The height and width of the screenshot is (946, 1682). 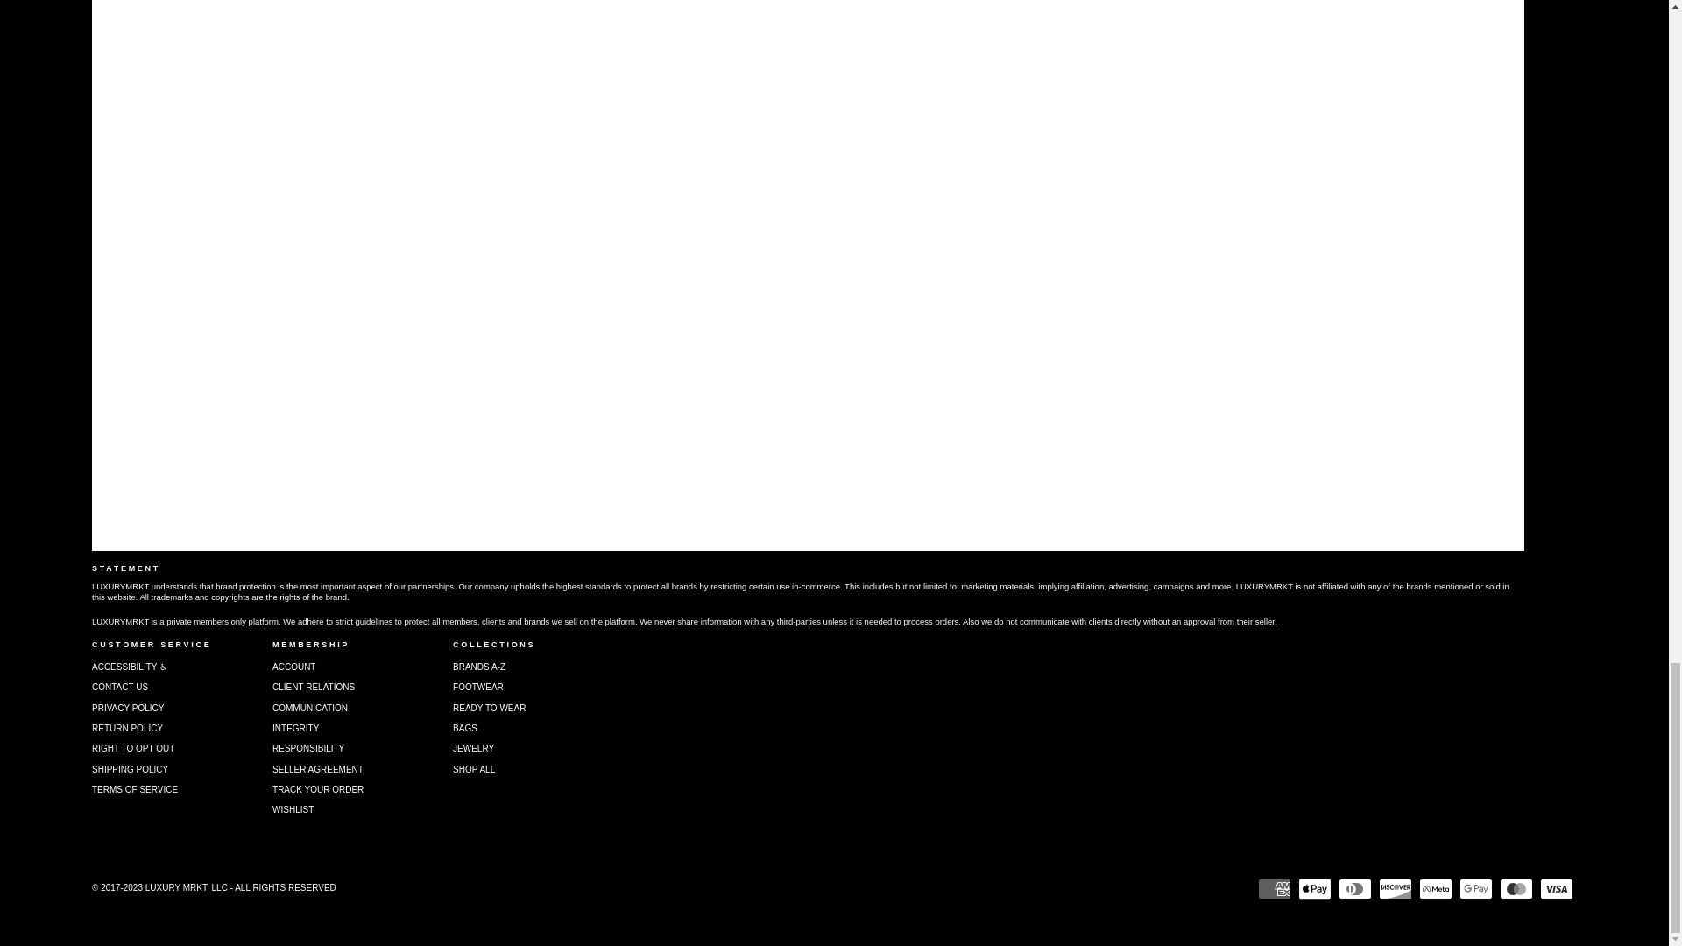 I want to click on Visa, so click(x=1556, y=889).